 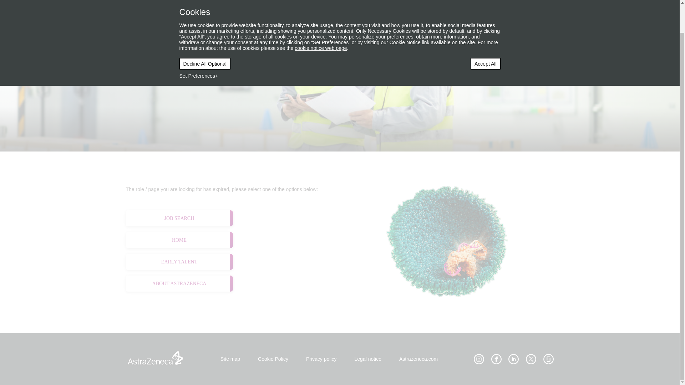 I want to click on Privacy policy, so click(x=367, y=359).